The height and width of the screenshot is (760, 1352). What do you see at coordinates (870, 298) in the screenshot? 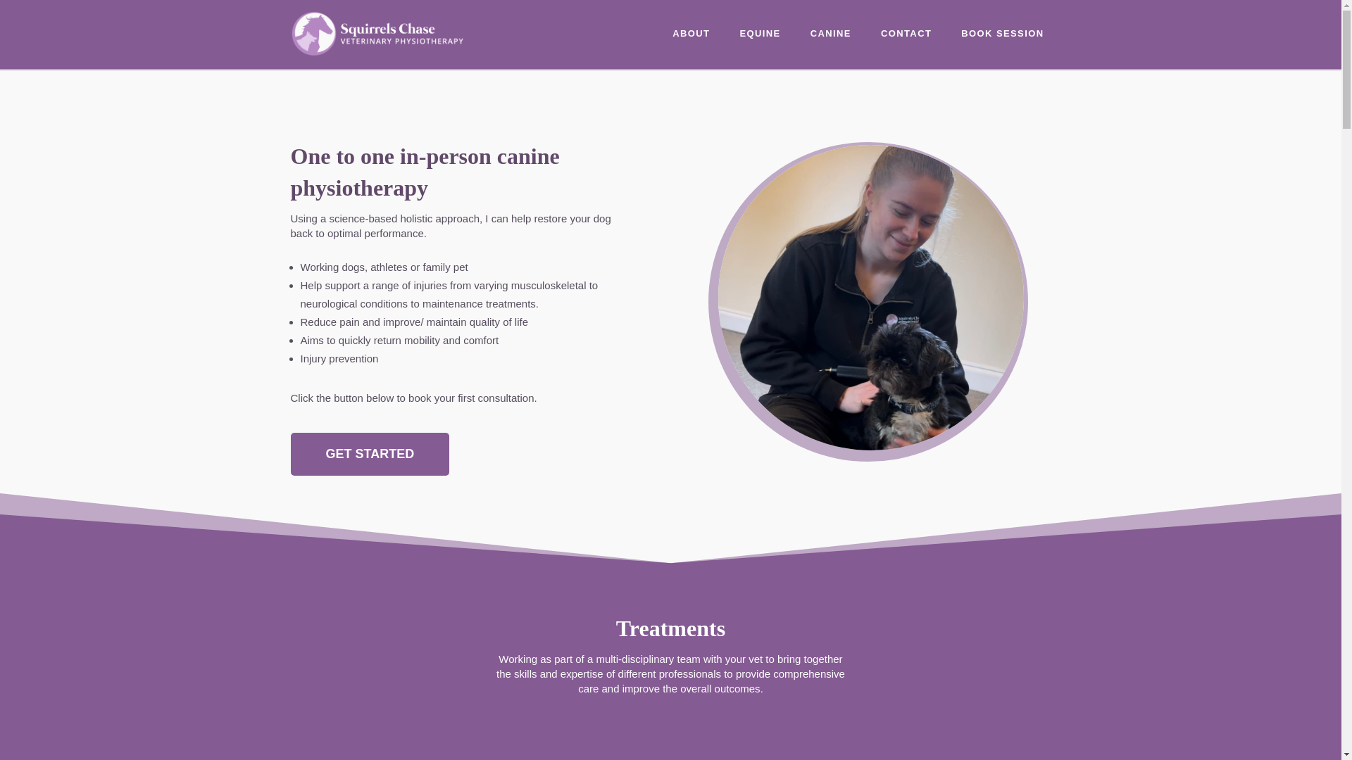
I see `6 copy` at bounding box center [870, 298].